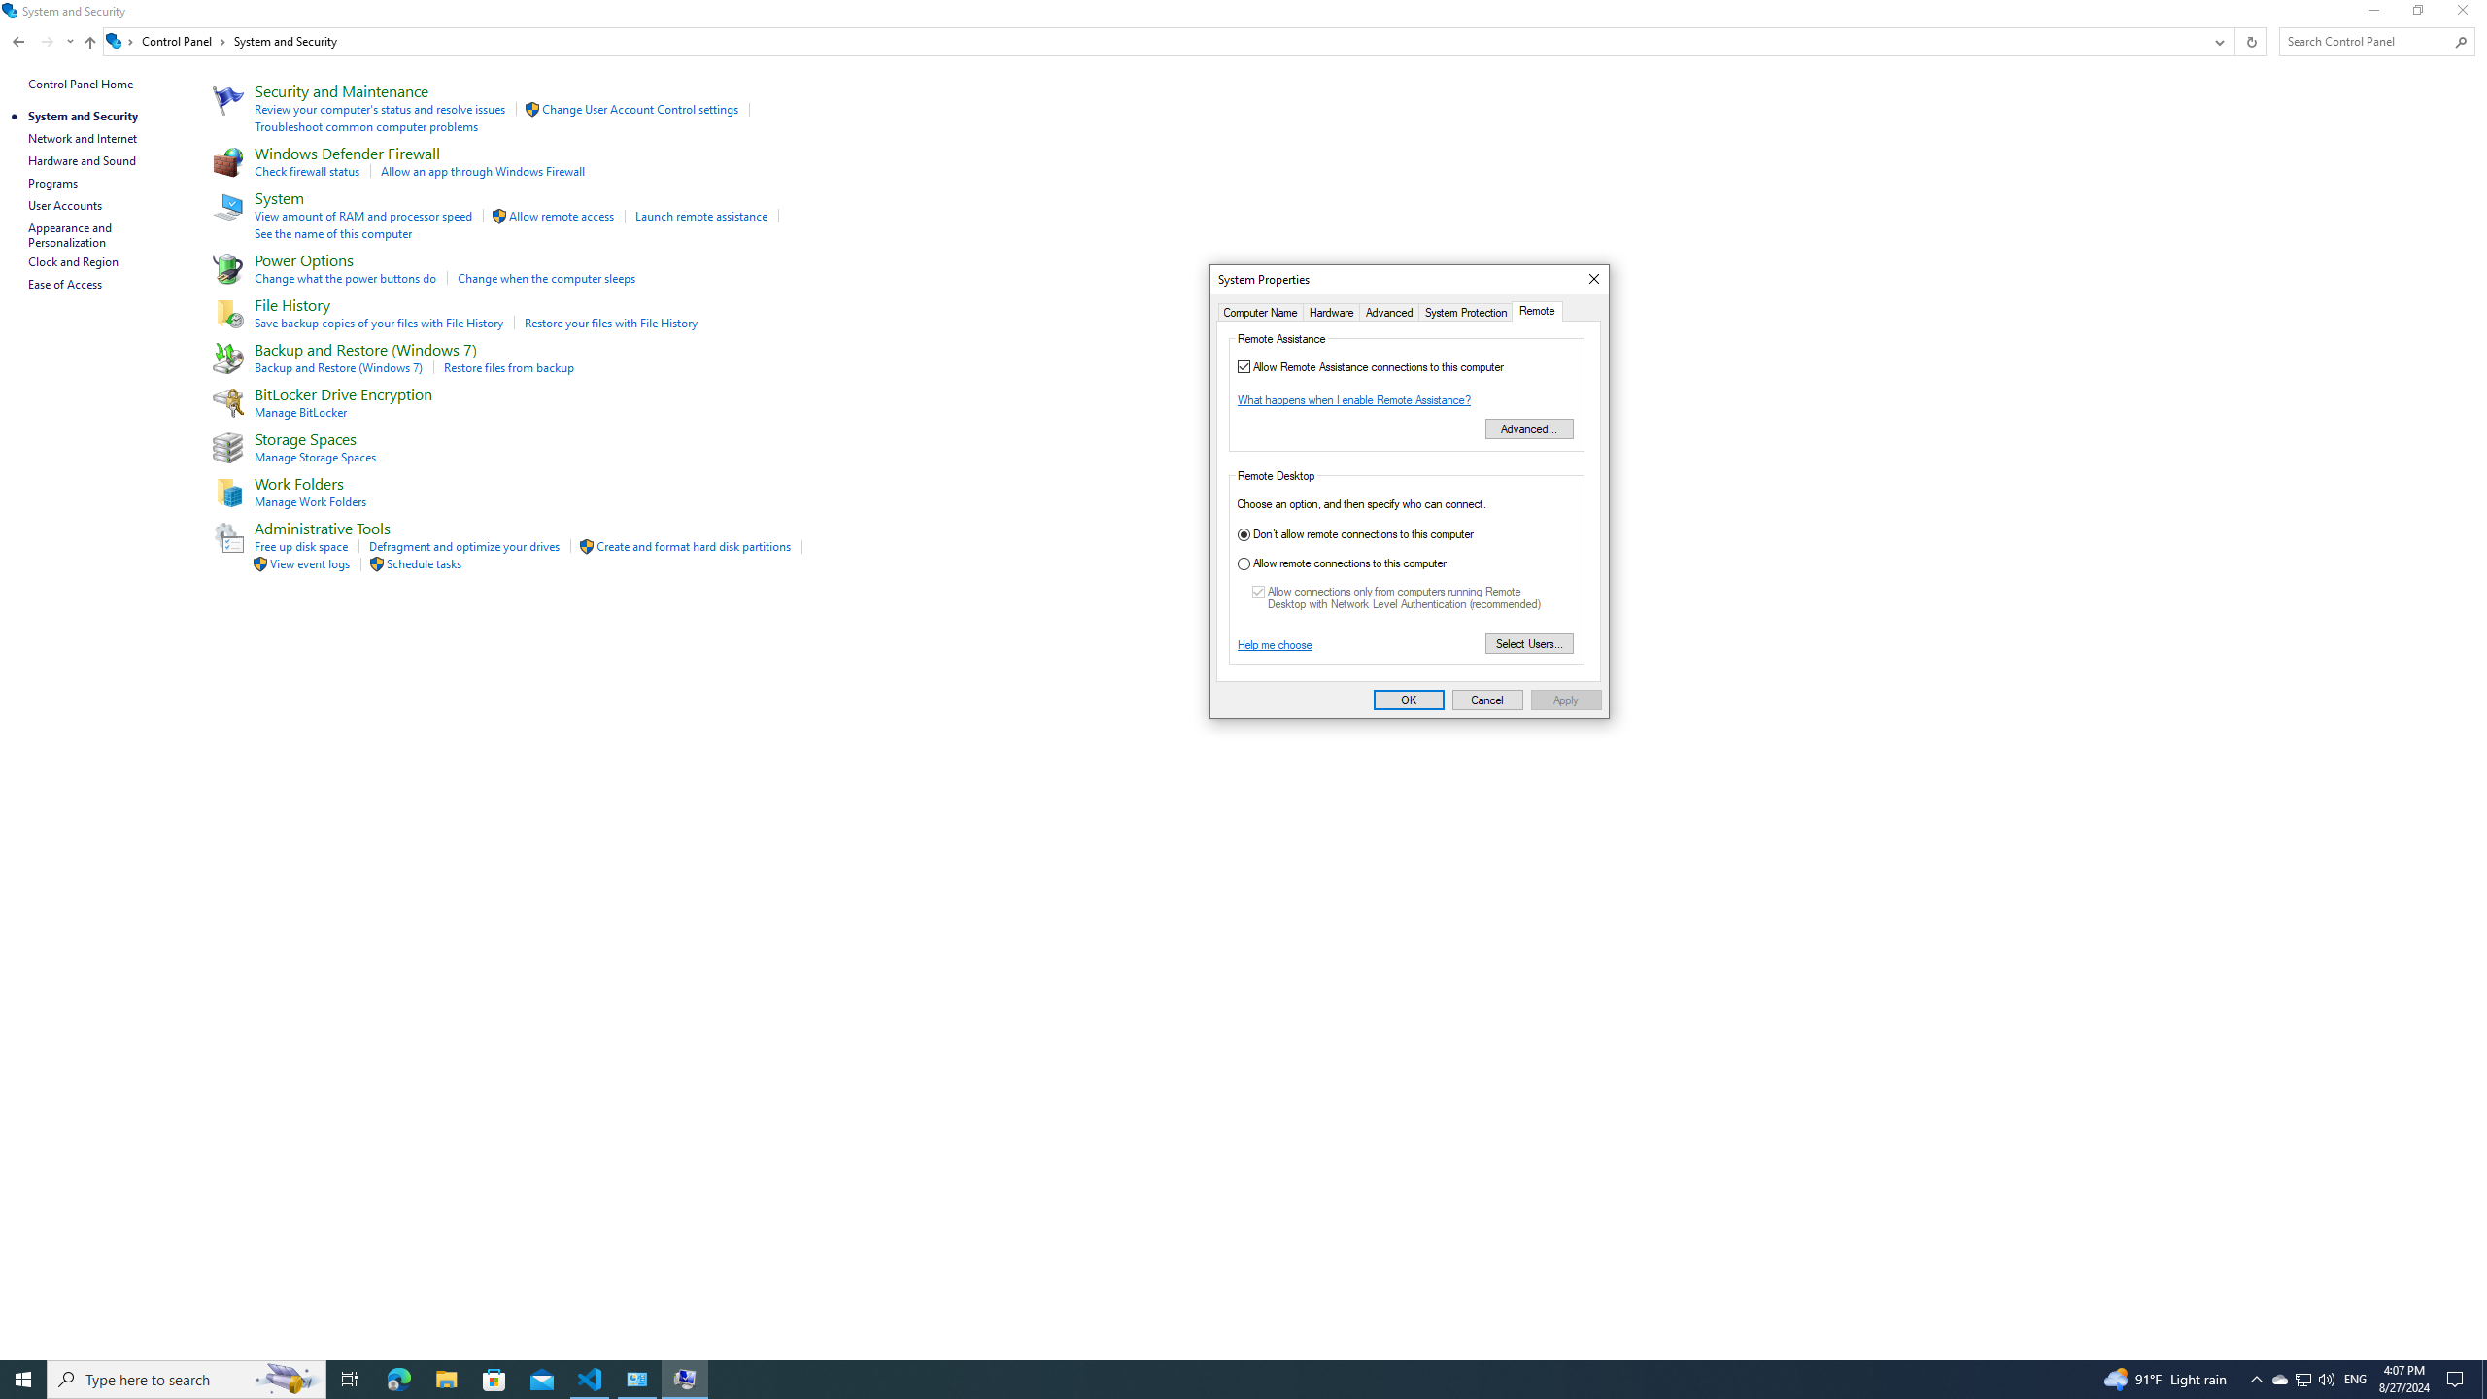  I want to click on Control Panel - 1 running window, so click(637, 1380).